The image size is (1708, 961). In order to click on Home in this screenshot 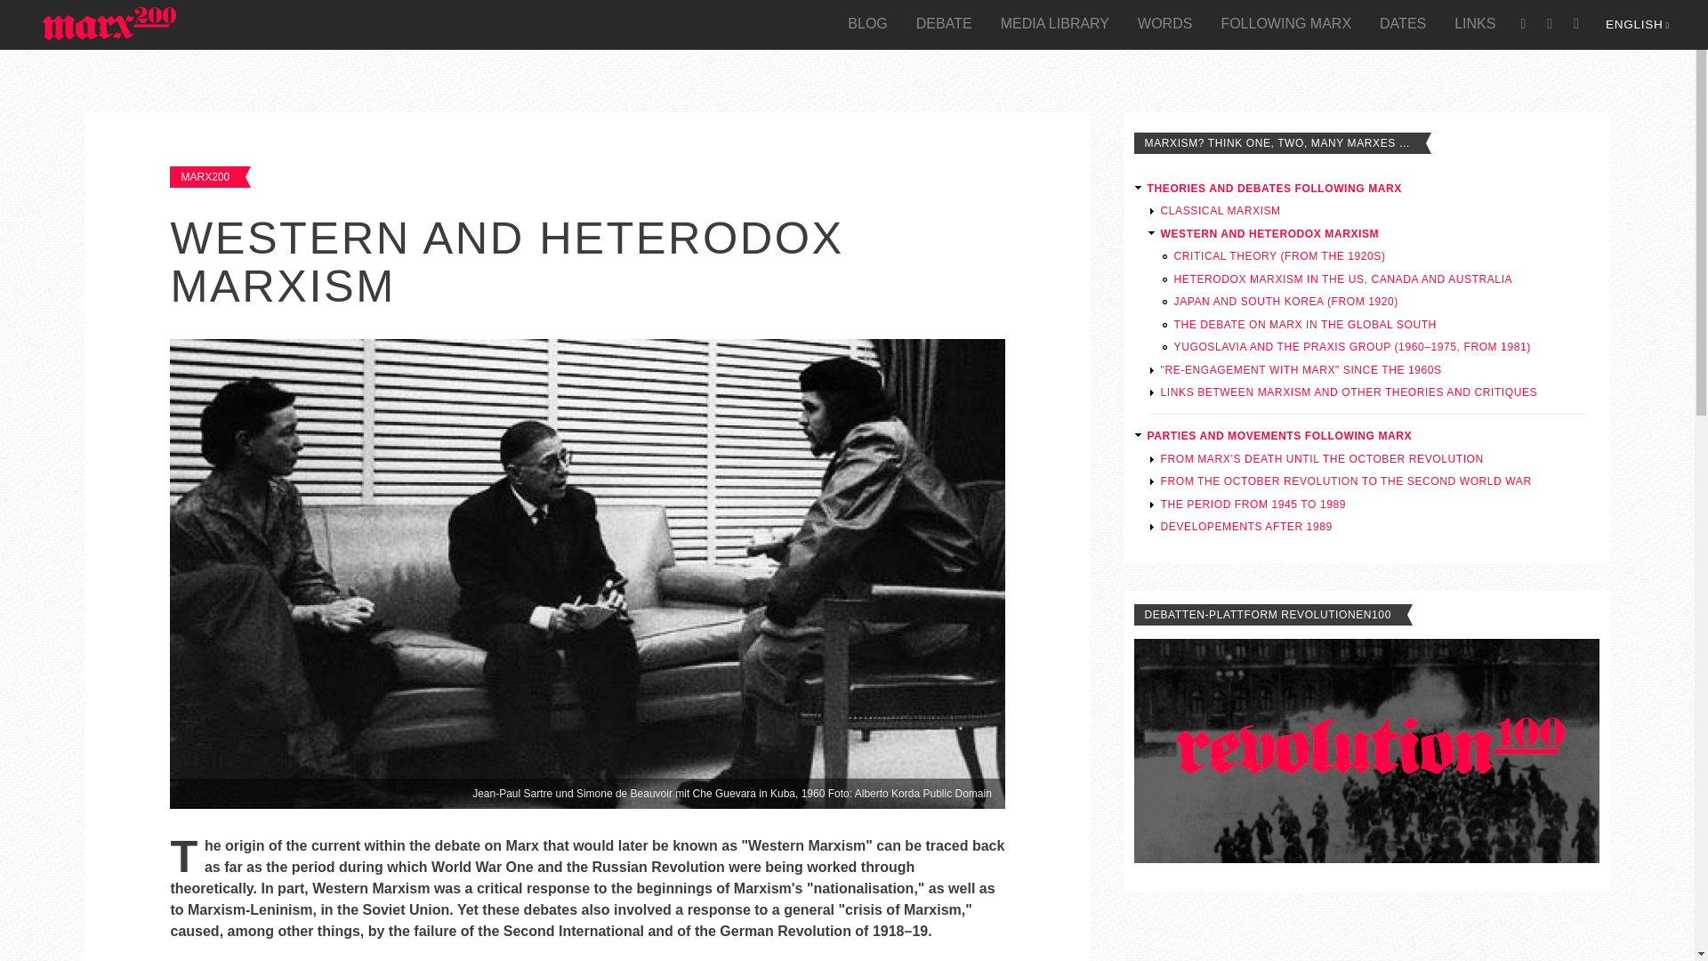, I will do `click(109, 25)`.